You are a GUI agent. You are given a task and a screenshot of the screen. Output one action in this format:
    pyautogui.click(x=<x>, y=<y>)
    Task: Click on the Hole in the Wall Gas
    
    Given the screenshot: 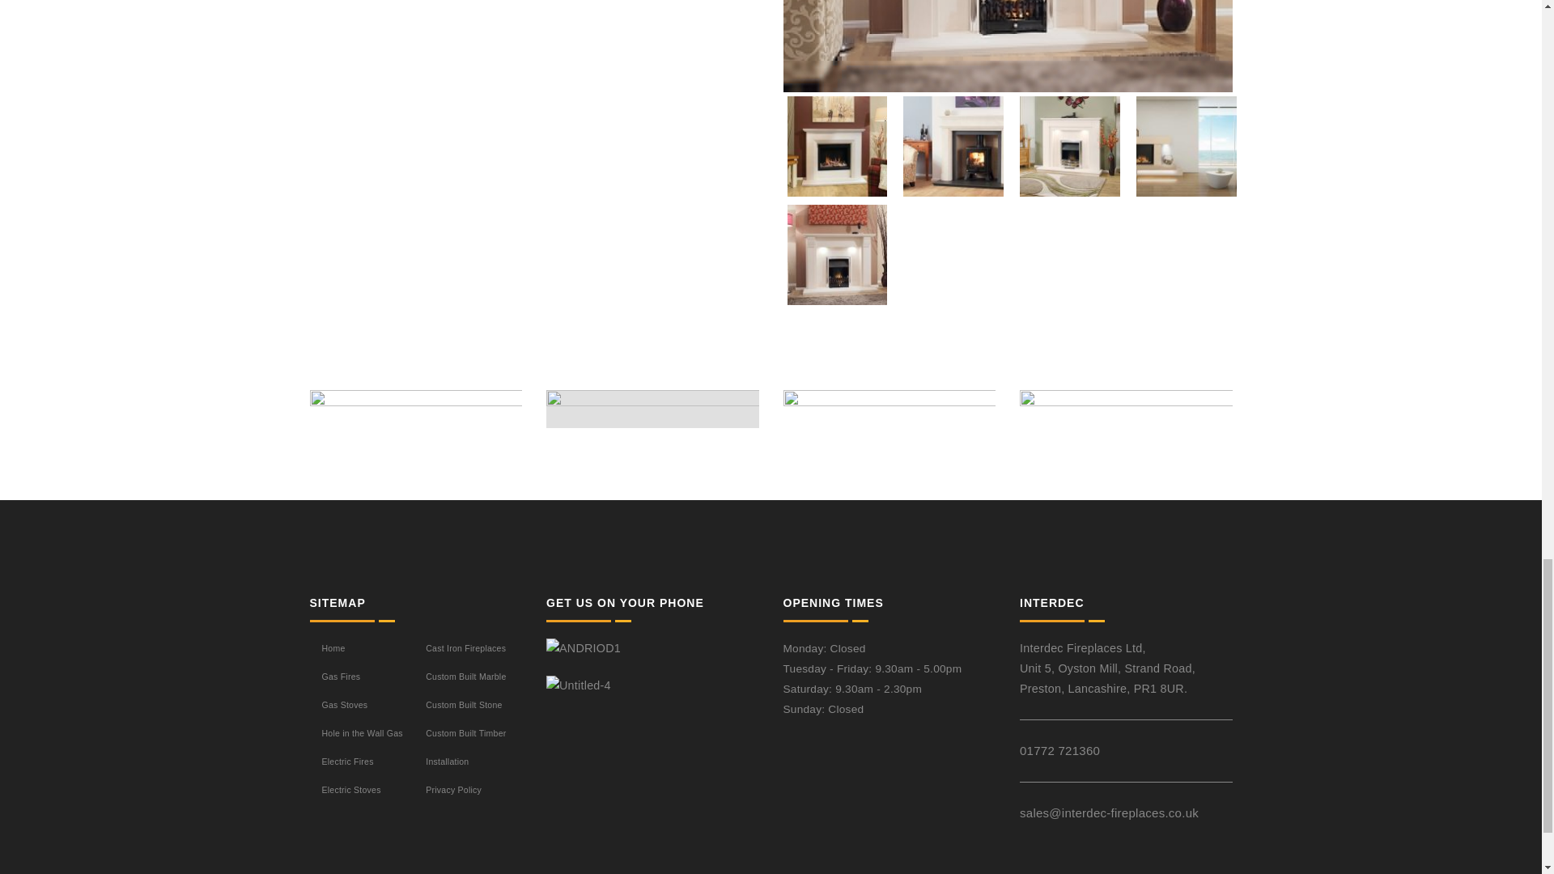 What is the action you would take?
    pyautogui.click(x=362, y=732)
    